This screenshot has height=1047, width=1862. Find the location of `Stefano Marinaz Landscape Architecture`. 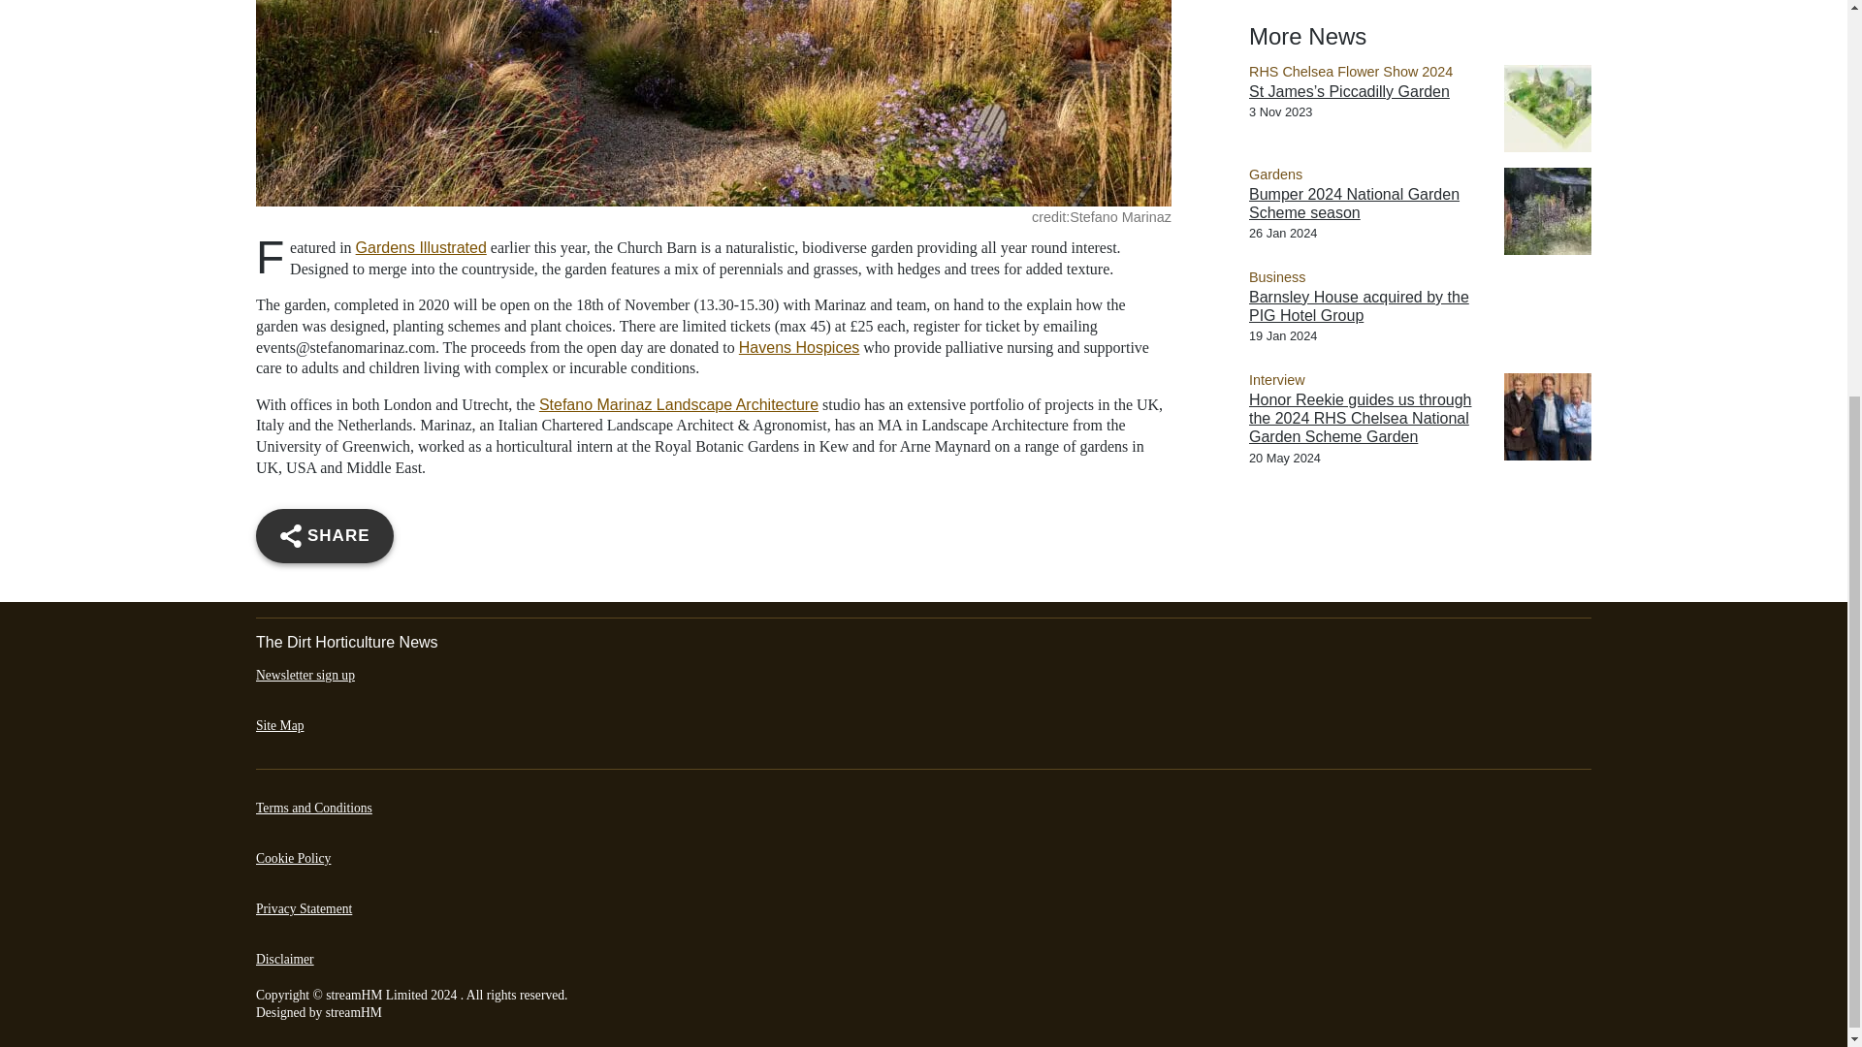

Stefano Marinaz Landscape Architecture is located at coordinates (679, 404).